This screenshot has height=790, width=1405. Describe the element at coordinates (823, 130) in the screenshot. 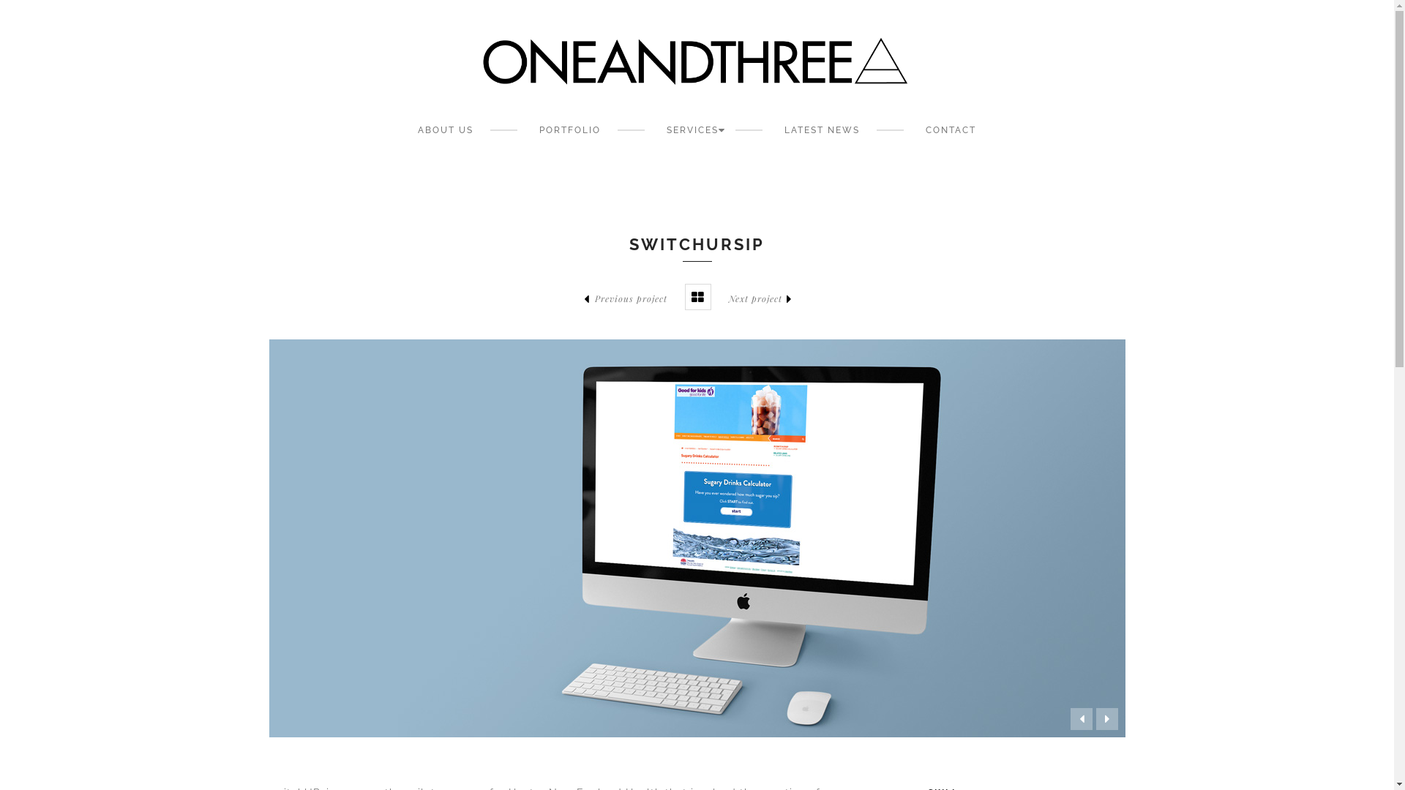

I see `LATEST NEWS` at that location.